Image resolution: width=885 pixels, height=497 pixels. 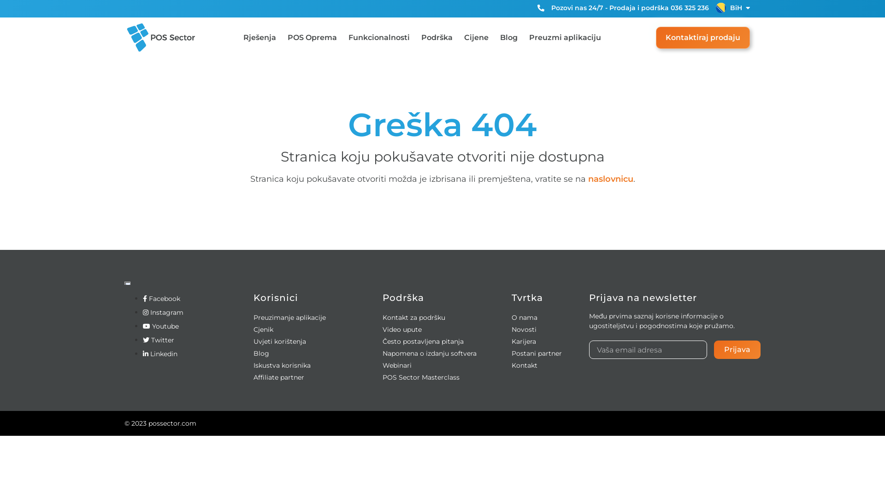 What do you see at coordinates (261, 353) in the screenshot?
I see `Blog` at bounding box center [261, 353].